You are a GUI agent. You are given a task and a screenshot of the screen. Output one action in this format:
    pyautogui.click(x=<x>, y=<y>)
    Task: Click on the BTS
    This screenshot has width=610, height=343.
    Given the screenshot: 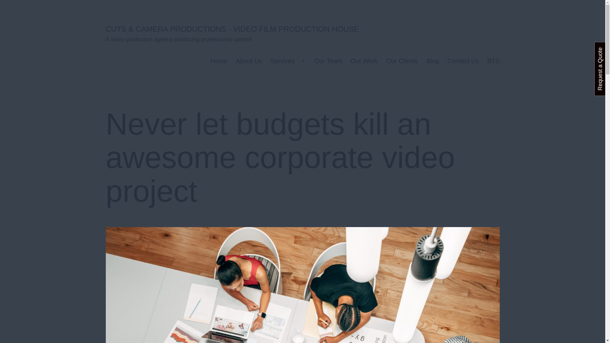 What is the action you would take?
    pyautogui.click(x=493, y=61)
    